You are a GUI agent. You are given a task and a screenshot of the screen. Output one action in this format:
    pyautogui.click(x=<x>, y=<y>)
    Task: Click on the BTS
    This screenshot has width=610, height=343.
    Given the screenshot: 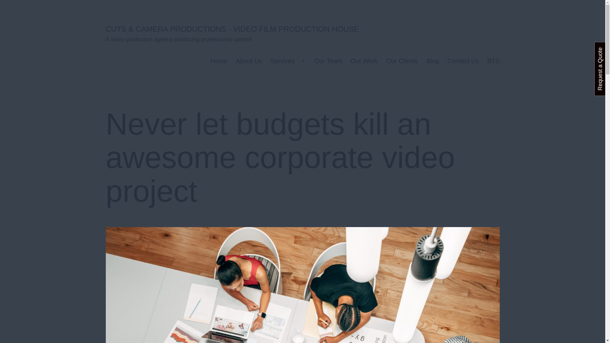 What is the action you would take?
    pyautogui.click(x=493, y=61)
    